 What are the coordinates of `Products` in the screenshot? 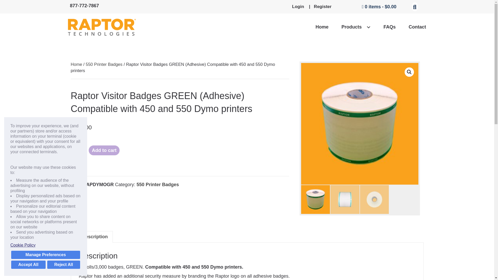 It's located at (356, 27).